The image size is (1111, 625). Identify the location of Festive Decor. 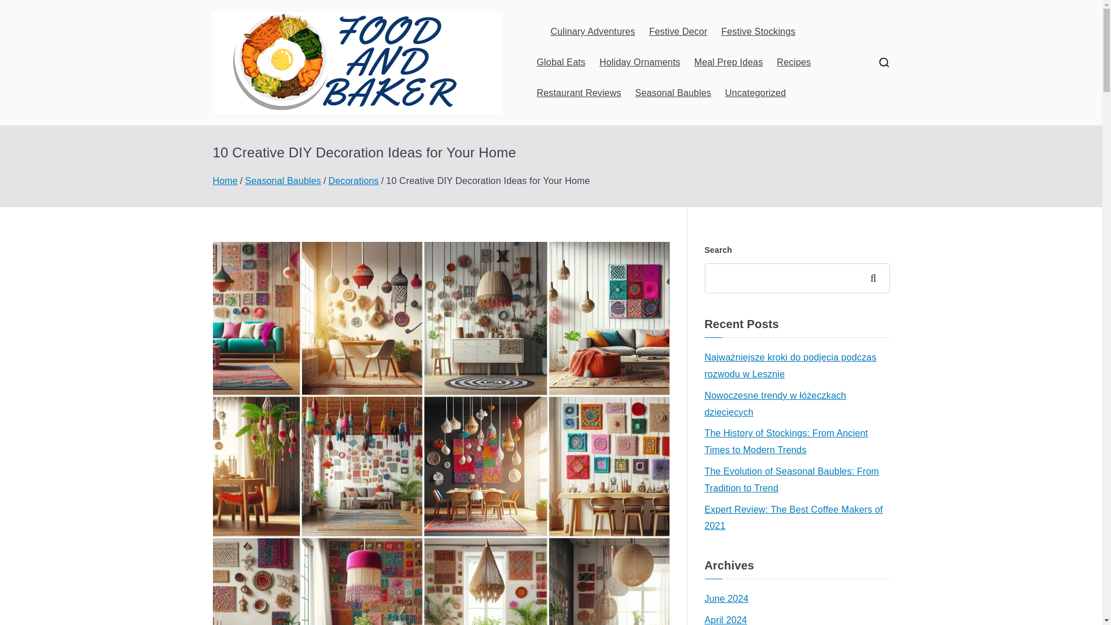
(678, 32).